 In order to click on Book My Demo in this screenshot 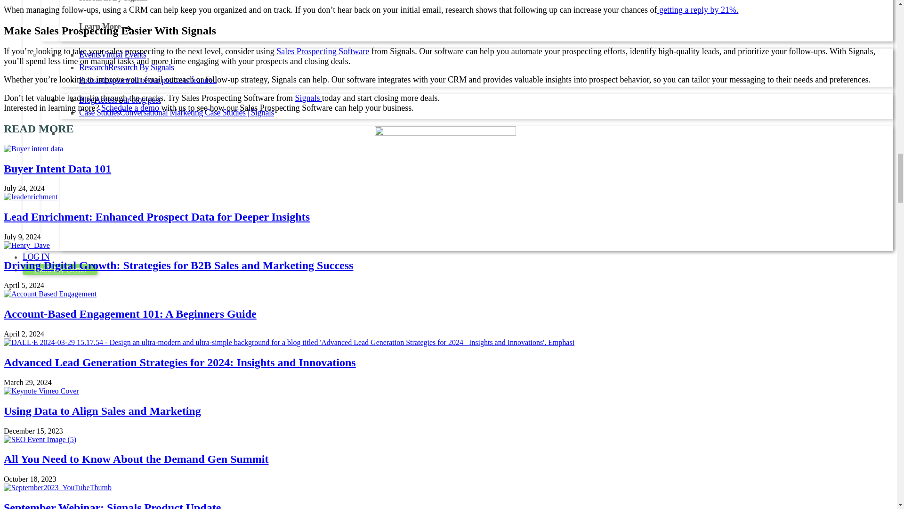, I will do `click(60, 270)`.